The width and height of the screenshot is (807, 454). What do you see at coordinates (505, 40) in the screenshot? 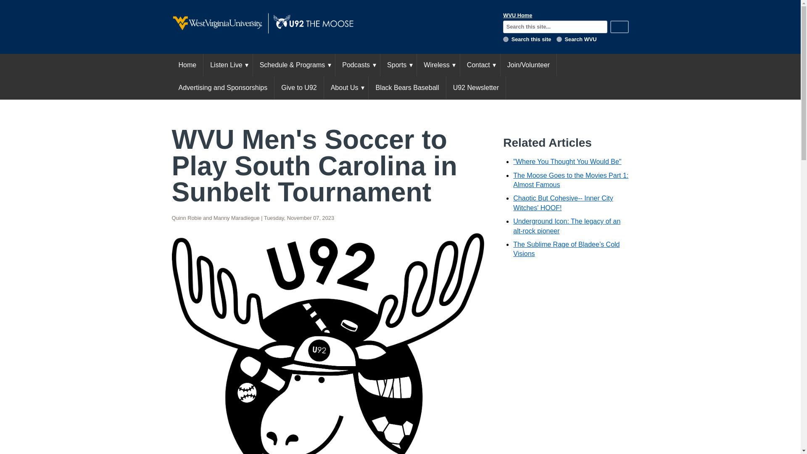
I see `u92themoose.com` at bounding box center [505, 40].